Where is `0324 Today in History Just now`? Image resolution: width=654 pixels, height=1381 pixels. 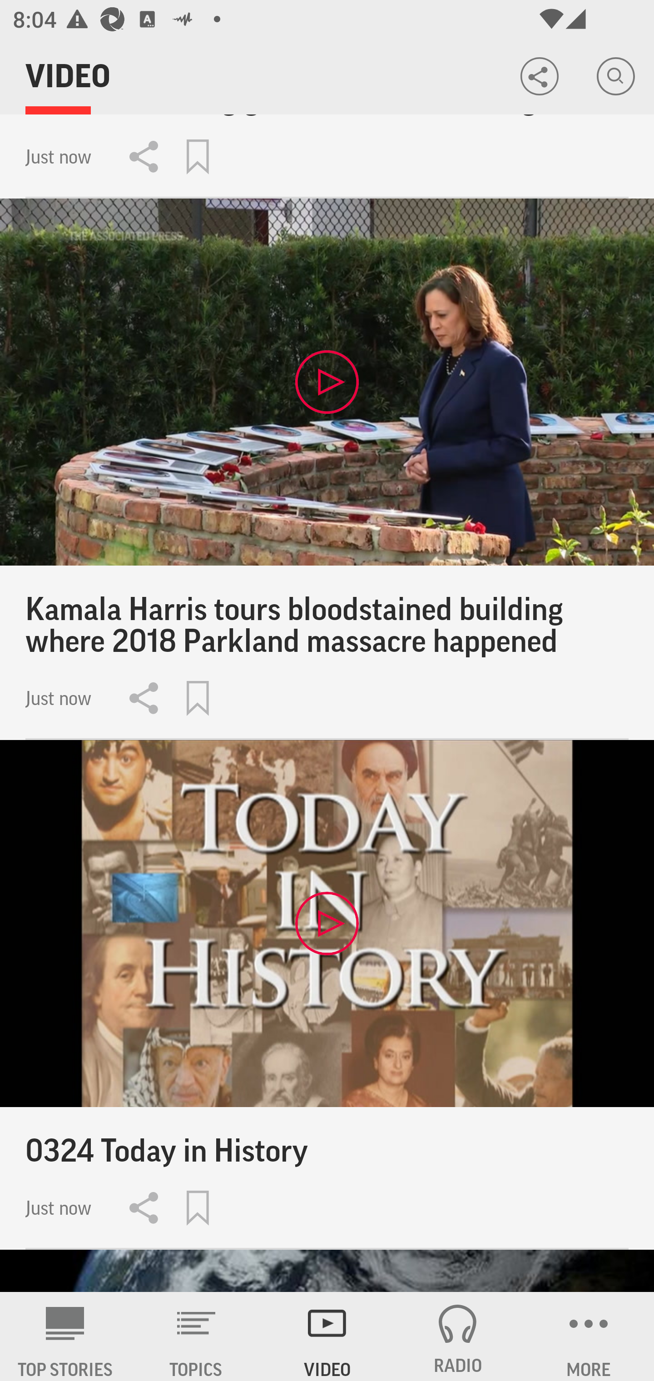 0324 Today in History Just now is located at coordinates (327, 995).